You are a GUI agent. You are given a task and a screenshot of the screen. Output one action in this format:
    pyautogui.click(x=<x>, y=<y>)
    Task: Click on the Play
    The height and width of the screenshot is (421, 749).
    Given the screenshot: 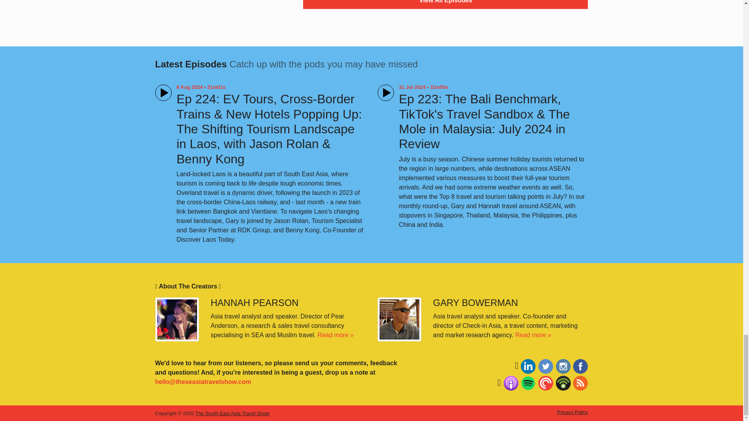 What is the action you would take?
    pyautogui.click(x=163, y=93)
    